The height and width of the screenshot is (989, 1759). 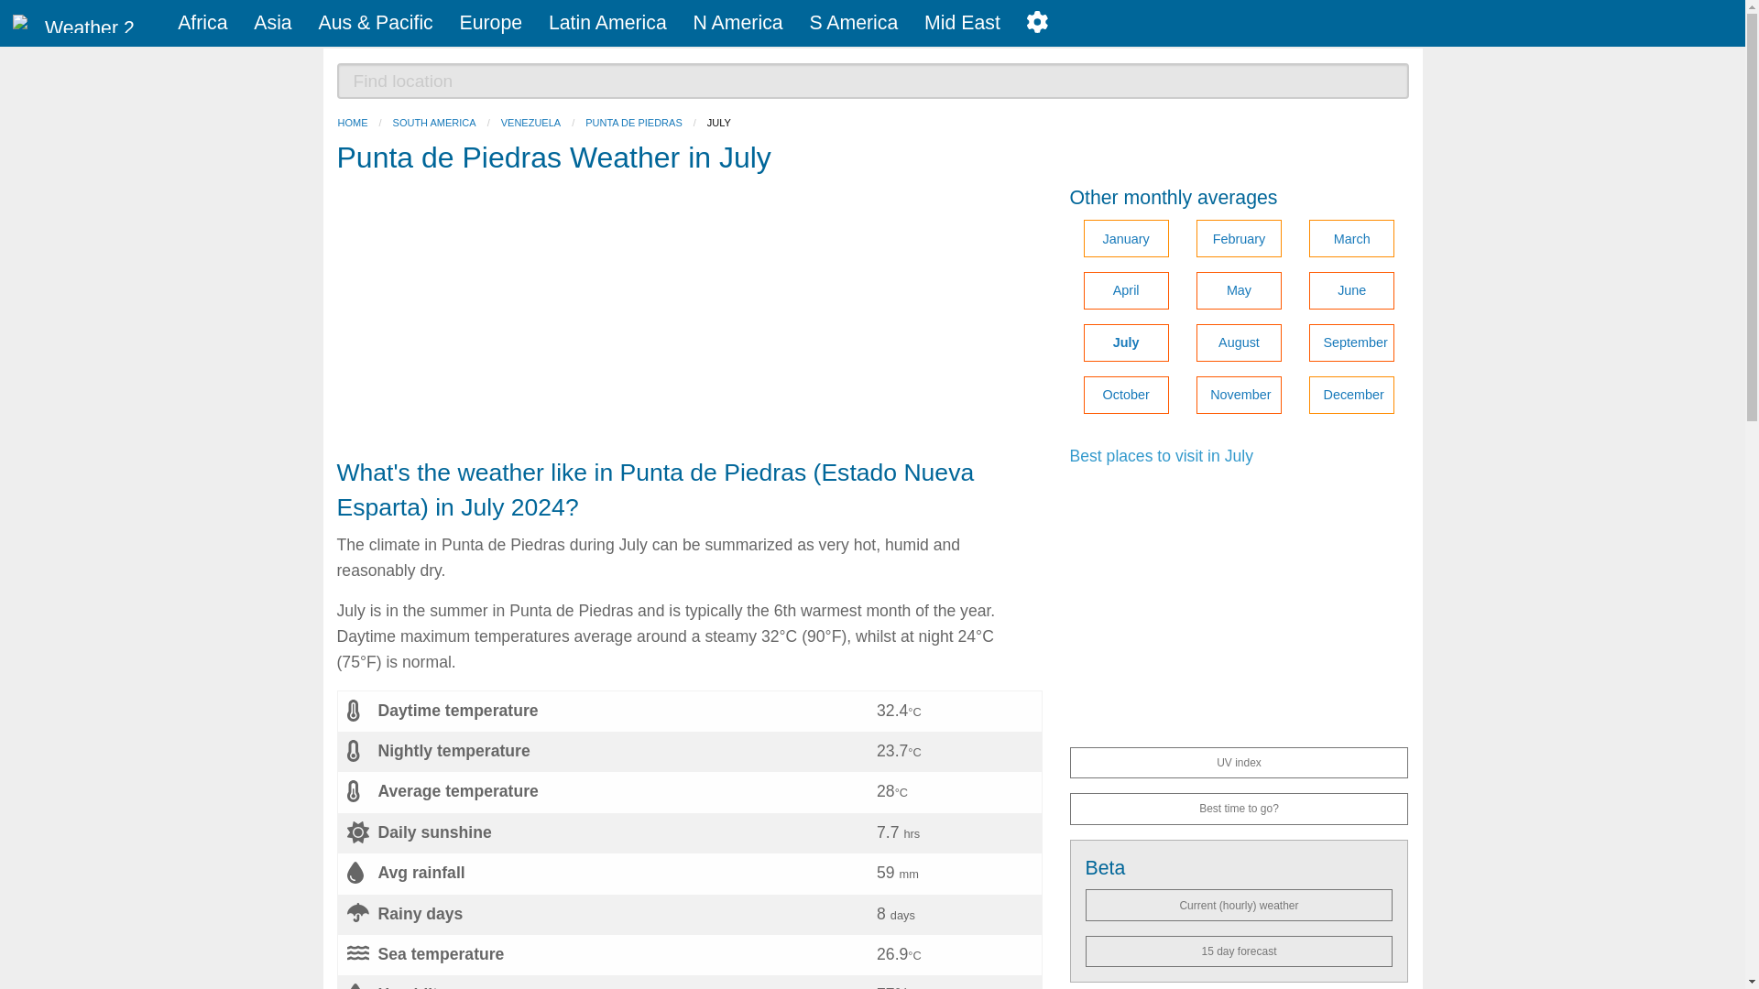 What do you see at coordinates (634, 123) in the screenshot?
I see `PUNTA DE PIEDRAS` at bounding box center [634, 123].